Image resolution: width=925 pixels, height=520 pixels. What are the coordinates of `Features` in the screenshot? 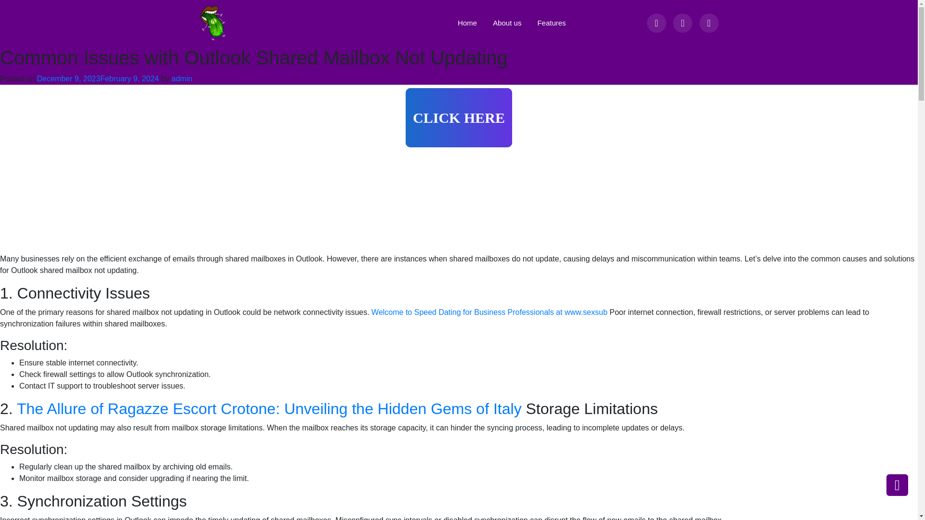 It's located at (547, 23).